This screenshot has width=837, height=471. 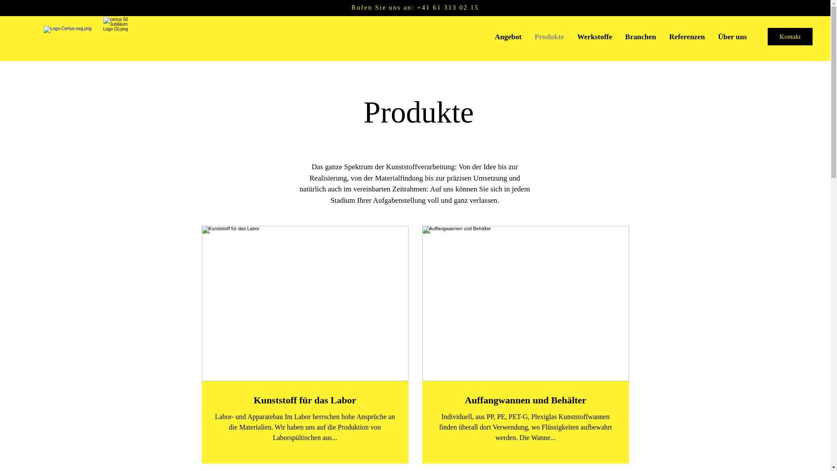 What do you see at coordinates (687, 37) in the screenshot?
I see `Referenzen` at bounding box center [687, 37].